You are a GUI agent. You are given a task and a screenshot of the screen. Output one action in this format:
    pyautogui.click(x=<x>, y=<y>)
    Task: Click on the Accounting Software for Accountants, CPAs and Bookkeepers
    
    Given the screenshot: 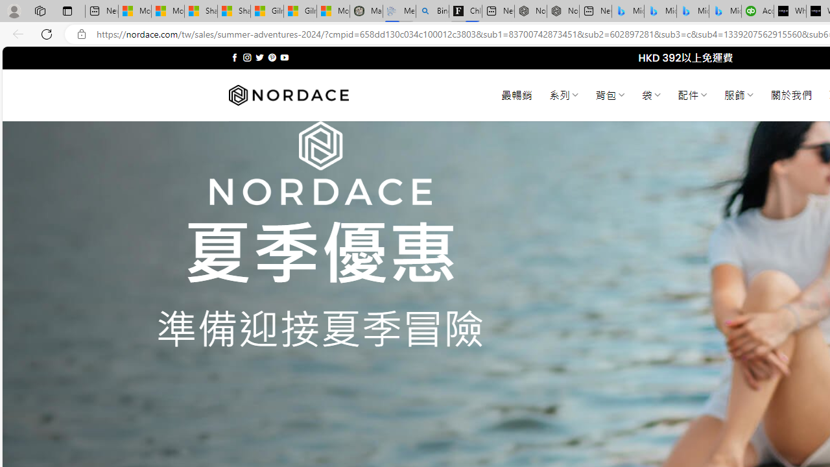 What is the action you would take?
    pyautogui.click(x=757, y=12)
    